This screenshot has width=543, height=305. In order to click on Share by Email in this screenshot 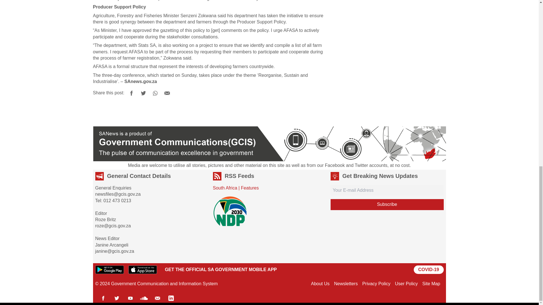, I will do `click(167, 93)`.